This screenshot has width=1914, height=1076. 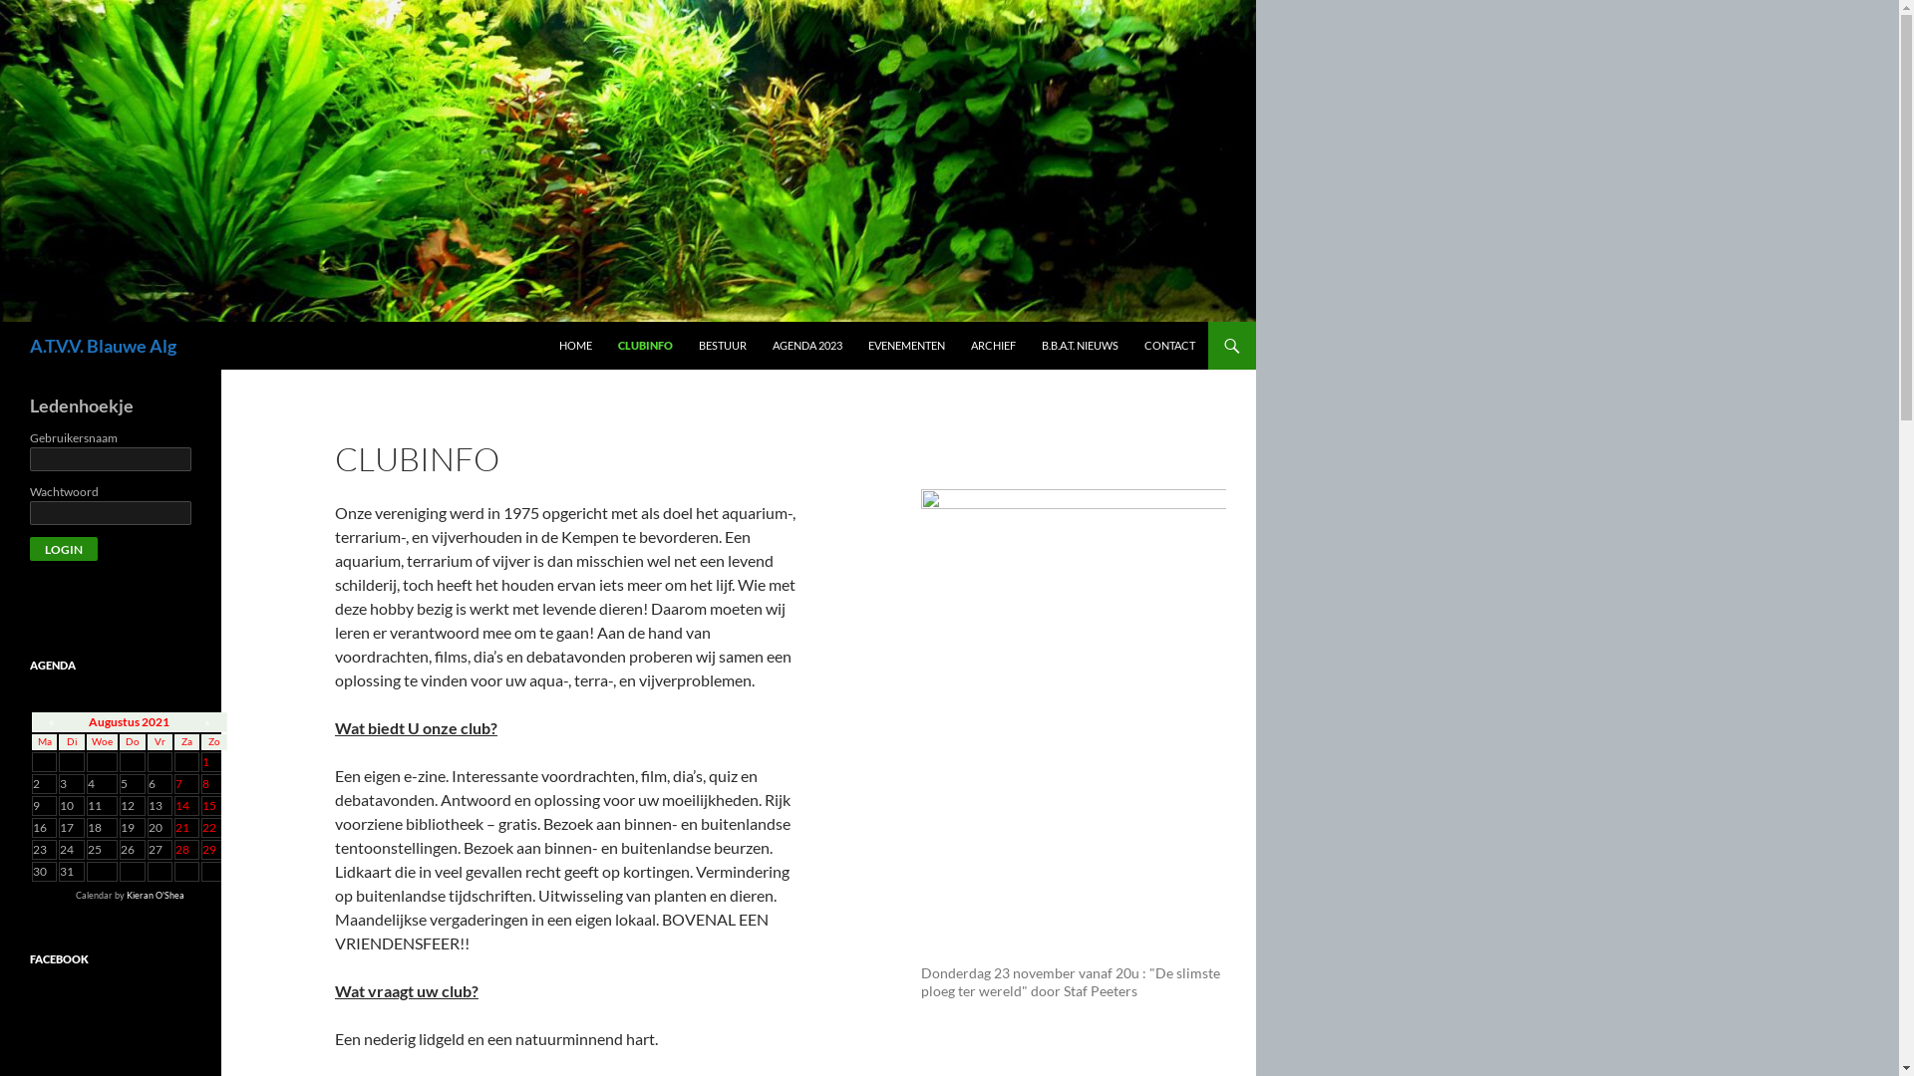 What do you see at coordinates (646, 346) in the screenshot?
I see `CLUBINFO` at bounding box center [646, 346].